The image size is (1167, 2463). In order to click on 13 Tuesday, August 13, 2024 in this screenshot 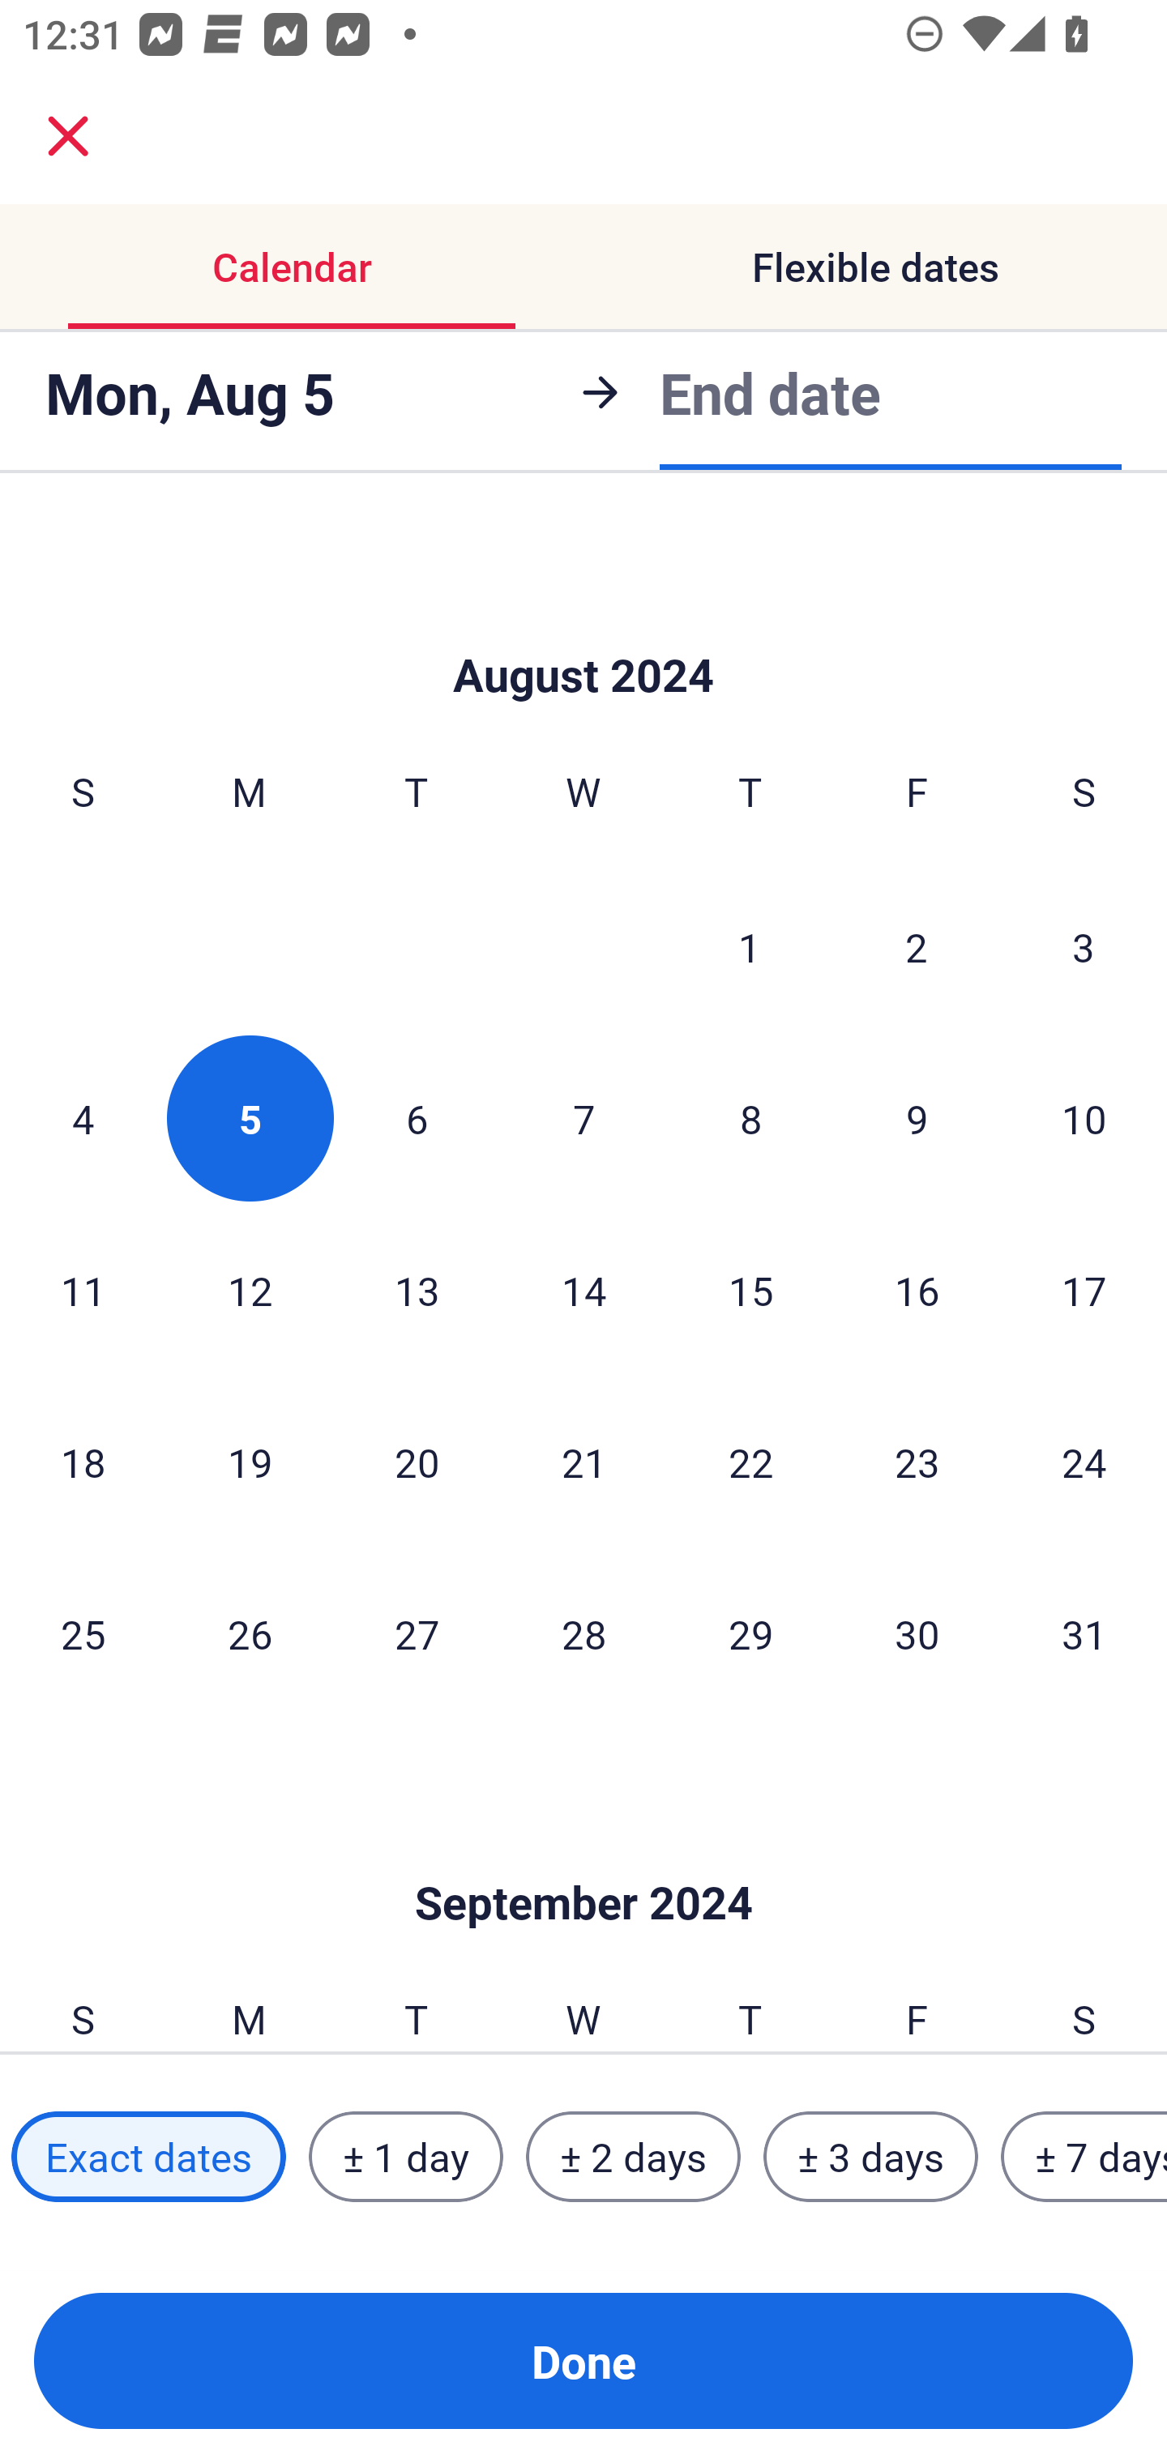, I will do `click(417, 1290)`.